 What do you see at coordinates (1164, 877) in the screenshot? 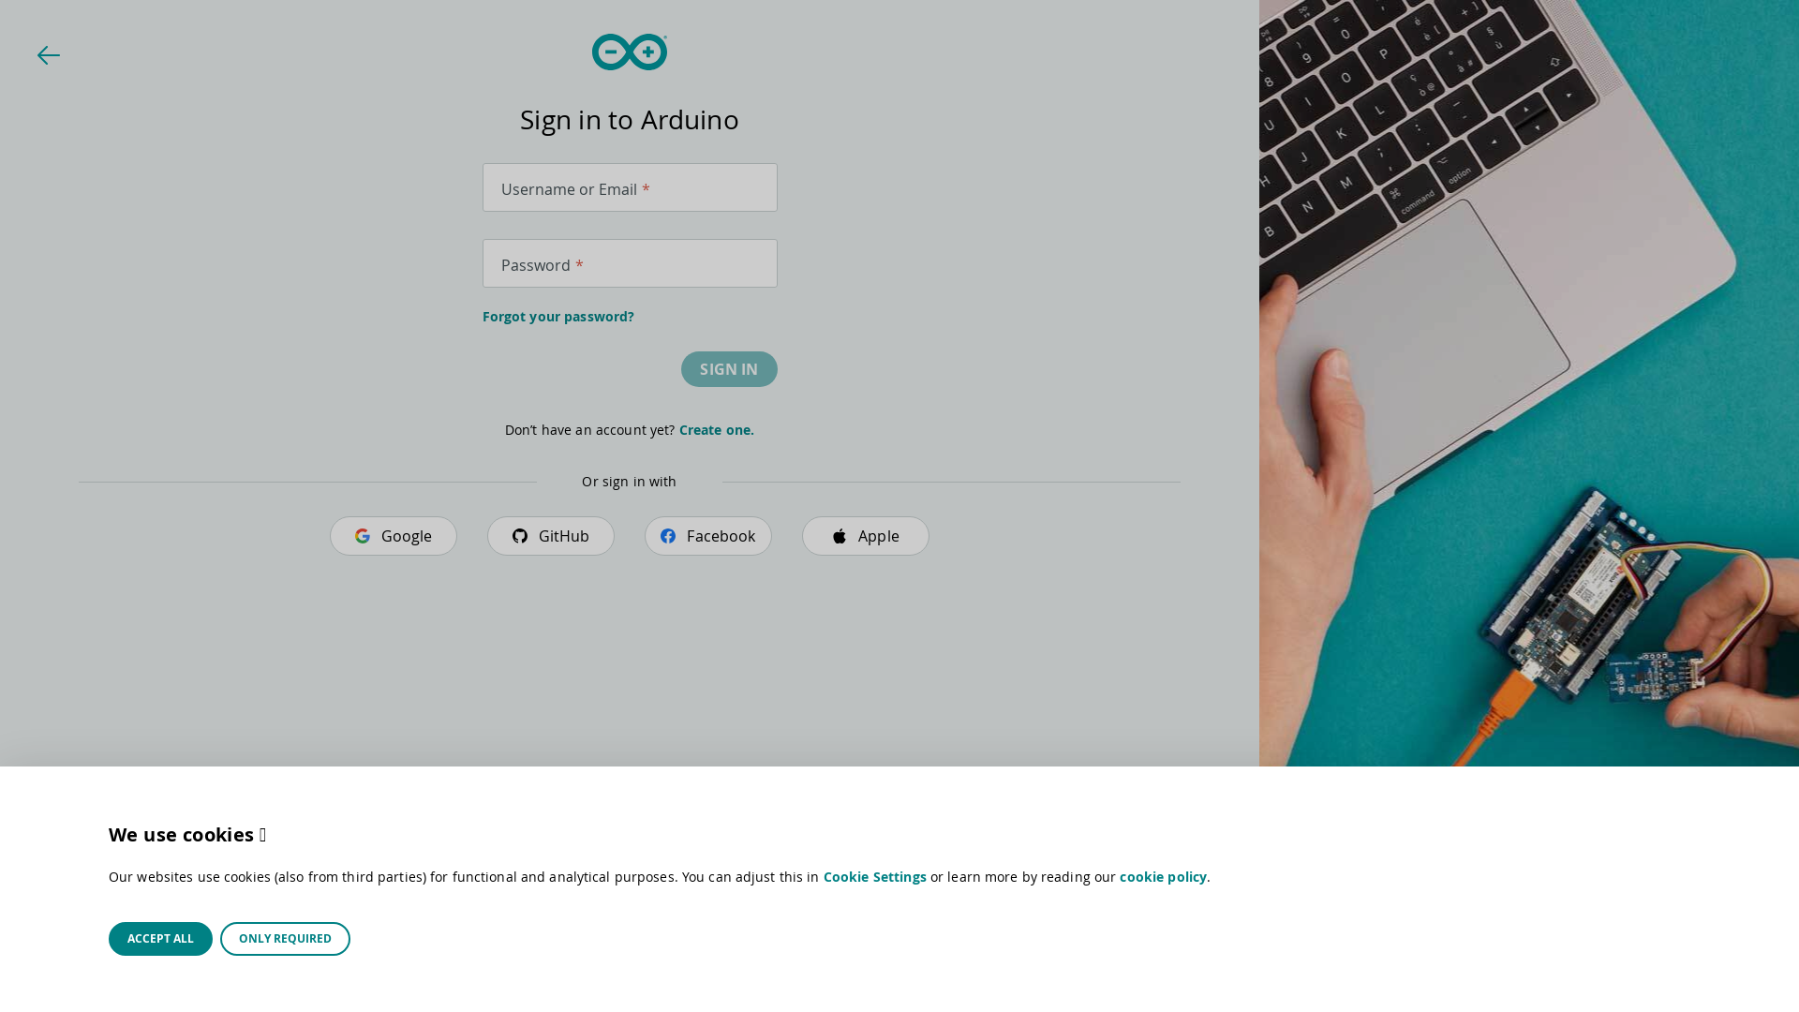
I see `cookie policy` at bounding box center [1164, 877].